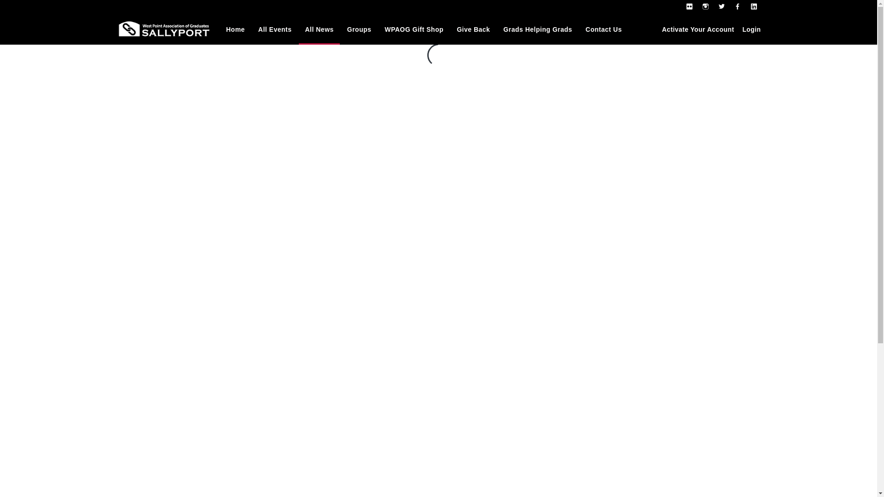 This screenshot has width=884, height=497. What do you see at coordinates (319, 29) in the screenshot?
I see `All News` at bounding box center [319, 29].